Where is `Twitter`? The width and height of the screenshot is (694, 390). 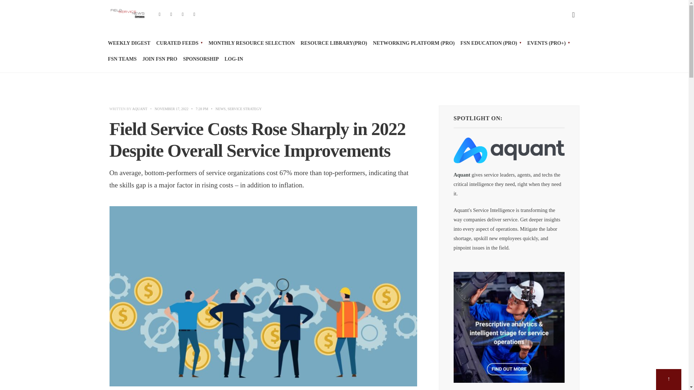 Twitter is located at coordinates (171, 15).